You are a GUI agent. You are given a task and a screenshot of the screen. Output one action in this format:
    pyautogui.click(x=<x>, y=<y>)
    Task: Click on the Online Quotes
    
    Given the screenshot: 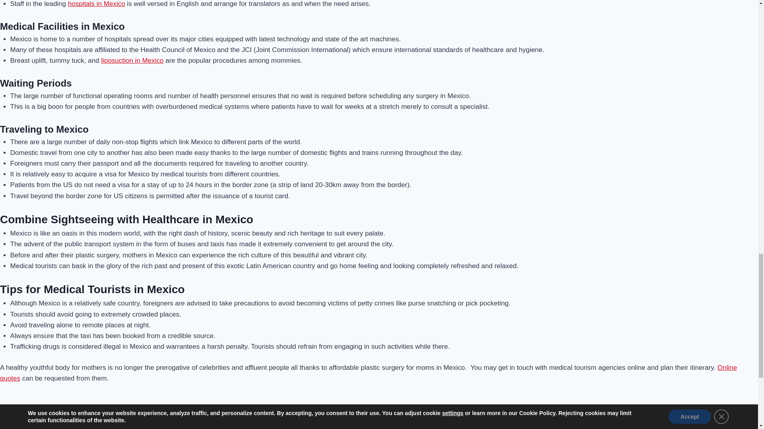 What is the action you would take?
    pyautogui.click(x=368, y=373)
    